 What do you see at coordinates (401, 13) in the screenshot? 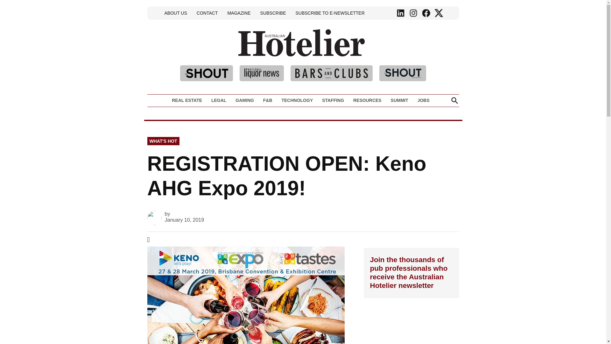
I see `Linkedin` at bounding box center [401, 13].